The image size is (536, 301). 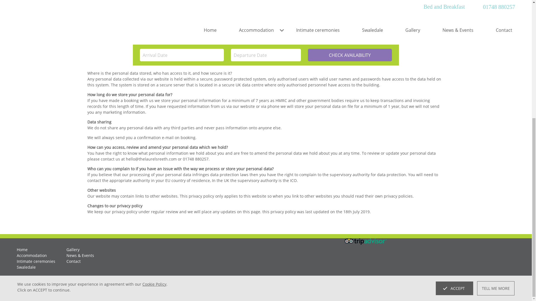 What do you see at coordinates (73, 249) in the screenshot?
I see `Gallery` at bounding box center [73, 249].